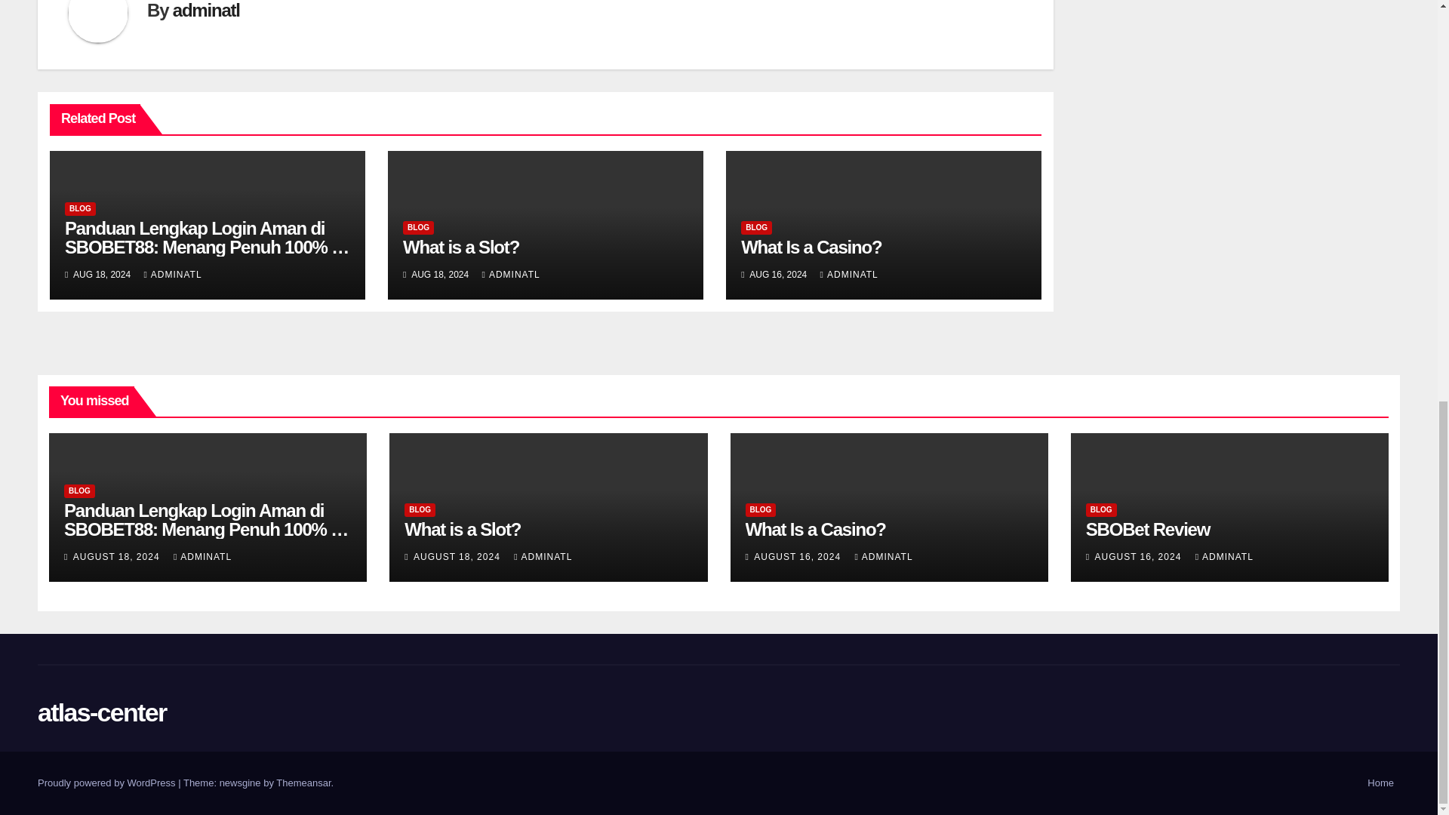  I want to click on What Is a Casino?, so click(811, 248).